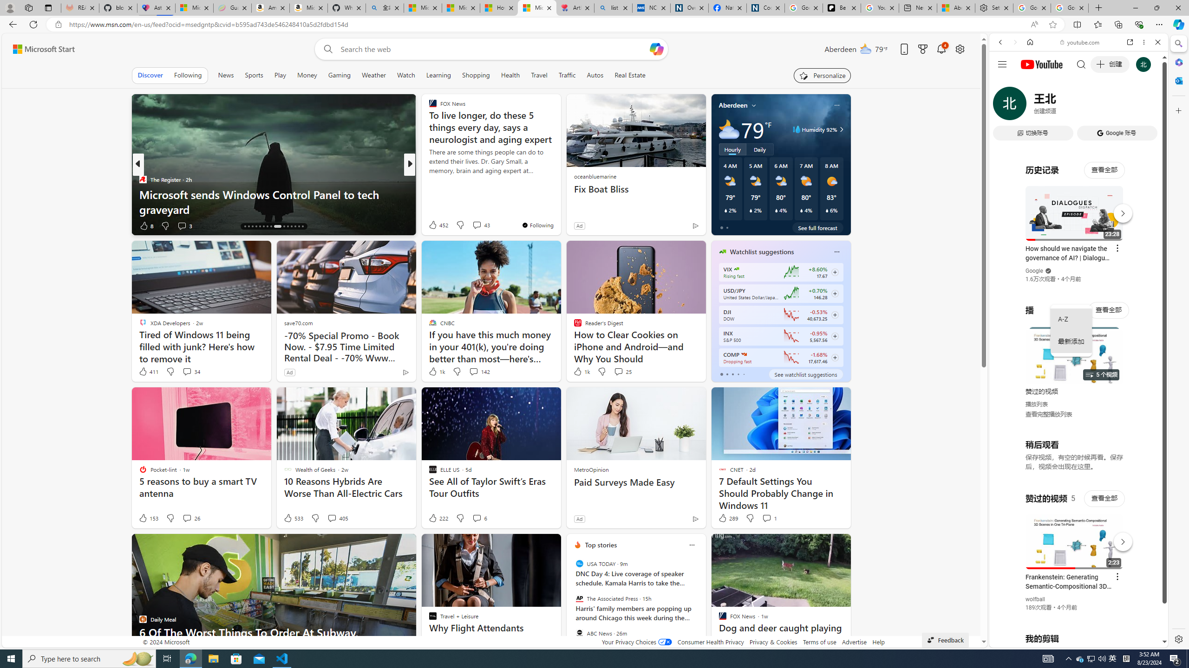 The width and height of the screenshot is (1189, 668). What do you see at coordinates (613, 8) in the screenshot?
I see `list of asthma inhalers uk - Search` at bounding box center [613, 8].